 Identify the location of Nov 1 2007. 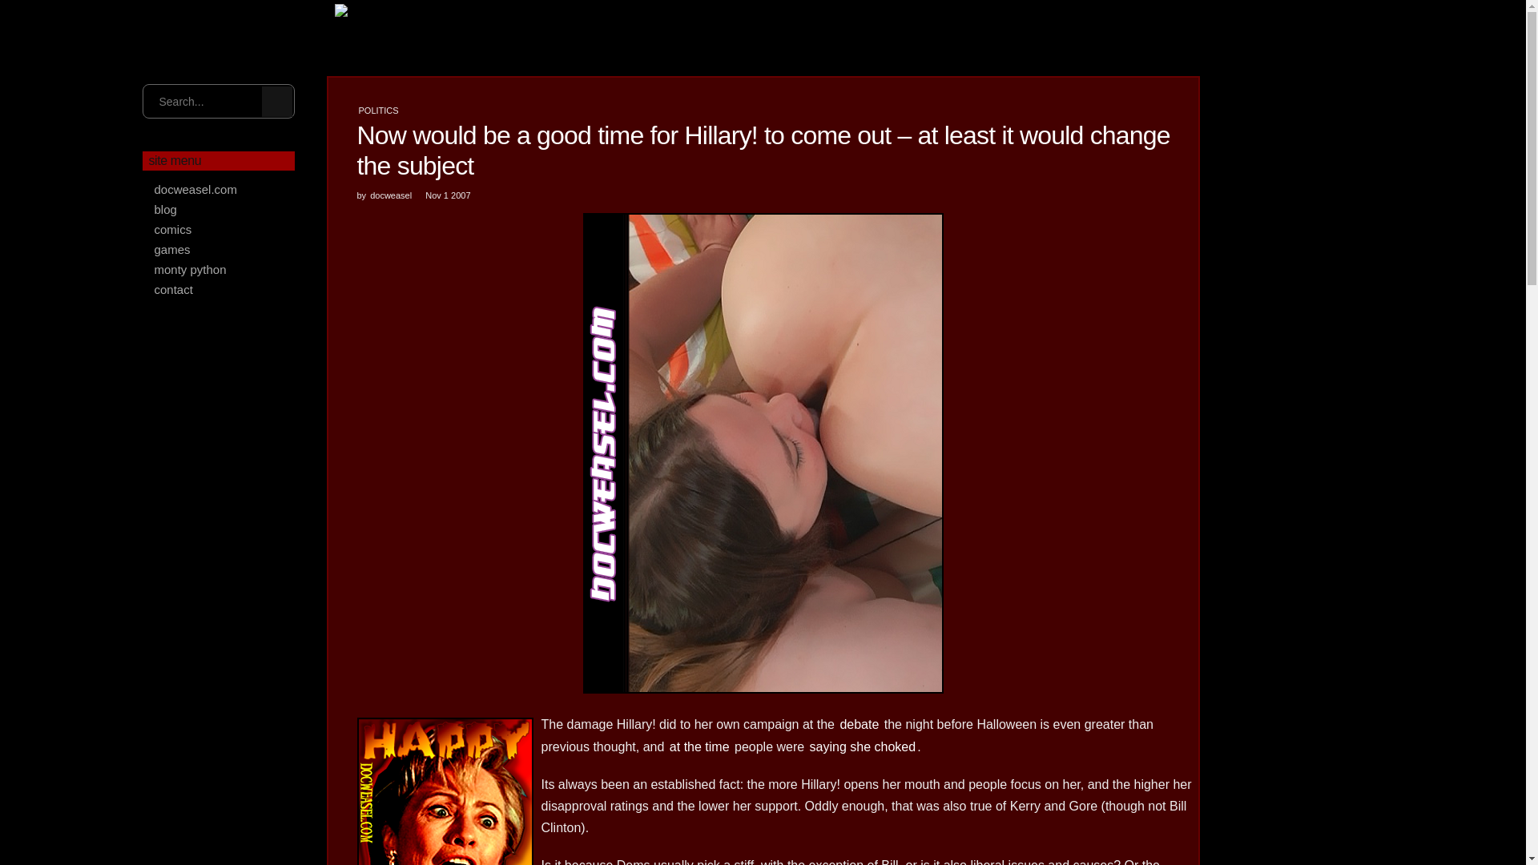
(448, 195).